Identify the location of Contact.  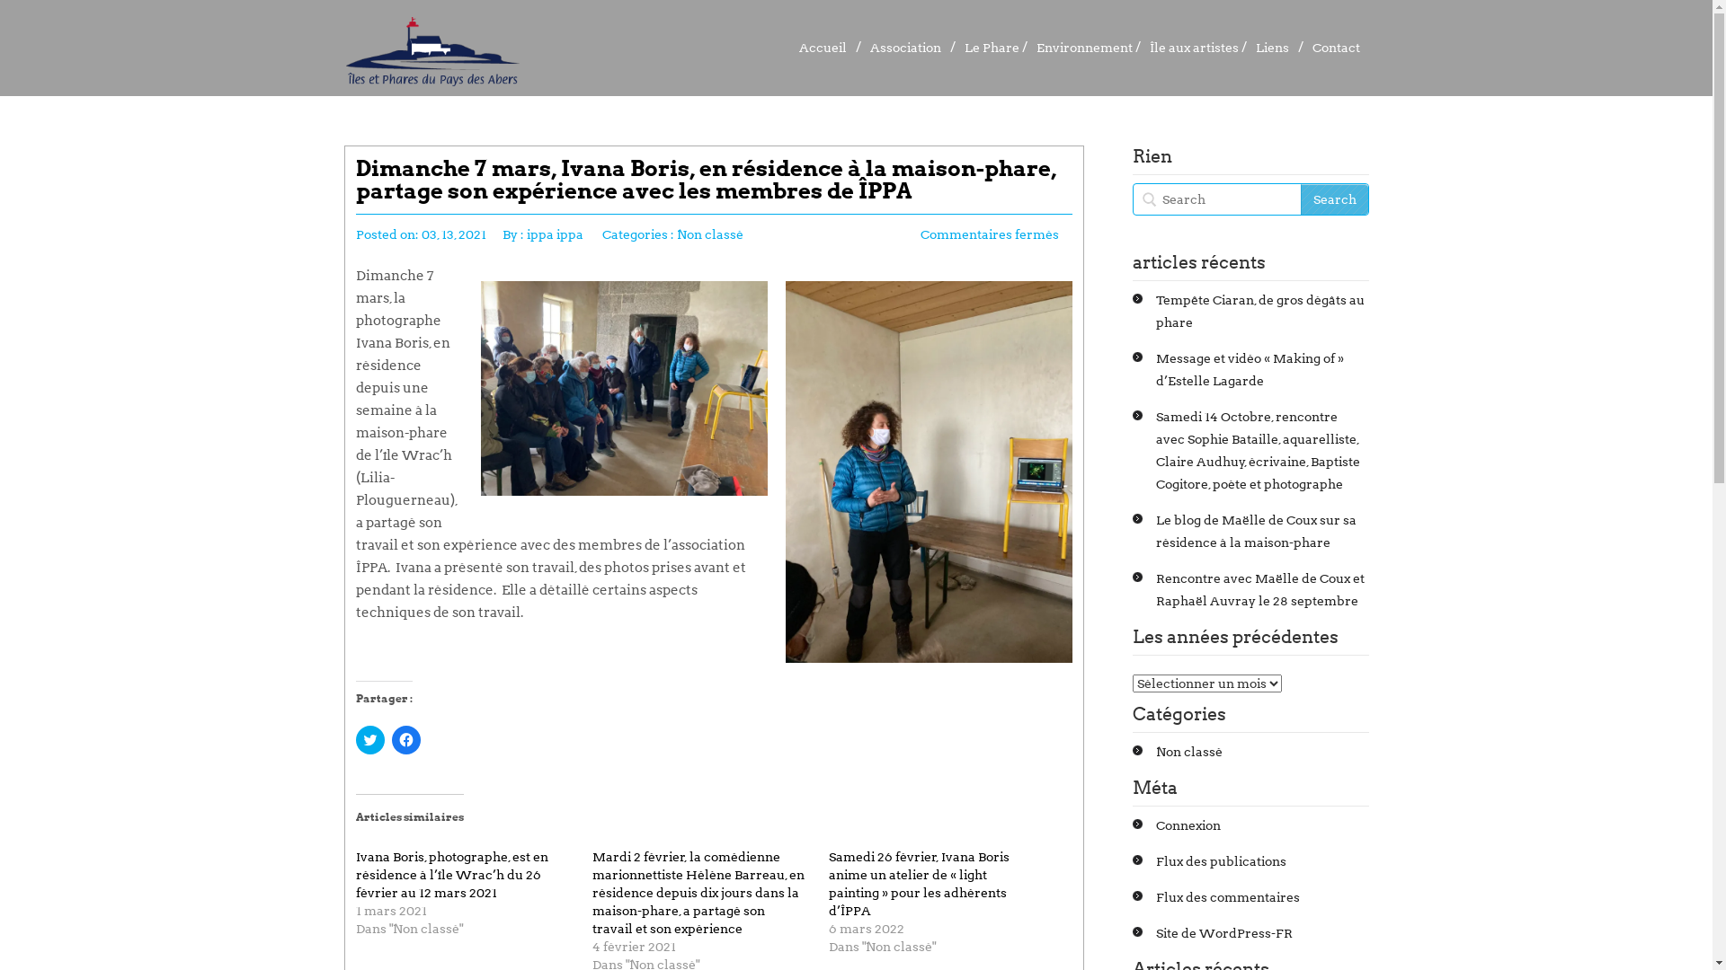
(1336, 49).